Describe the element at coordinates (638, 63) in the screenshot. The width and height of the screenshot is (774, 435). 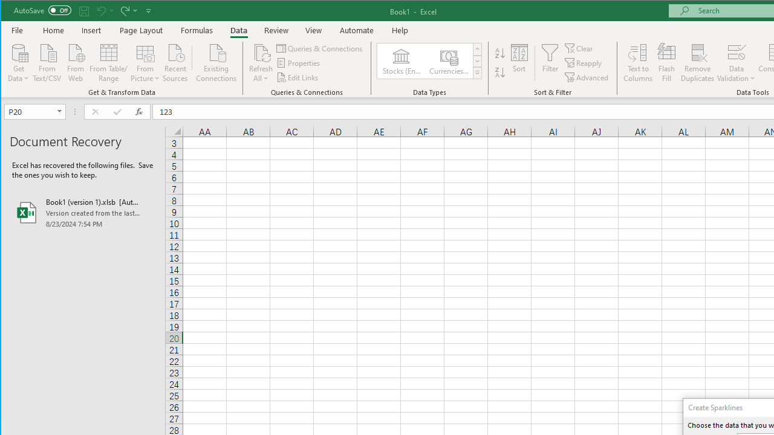
I see `Text to Columns...` at that location.